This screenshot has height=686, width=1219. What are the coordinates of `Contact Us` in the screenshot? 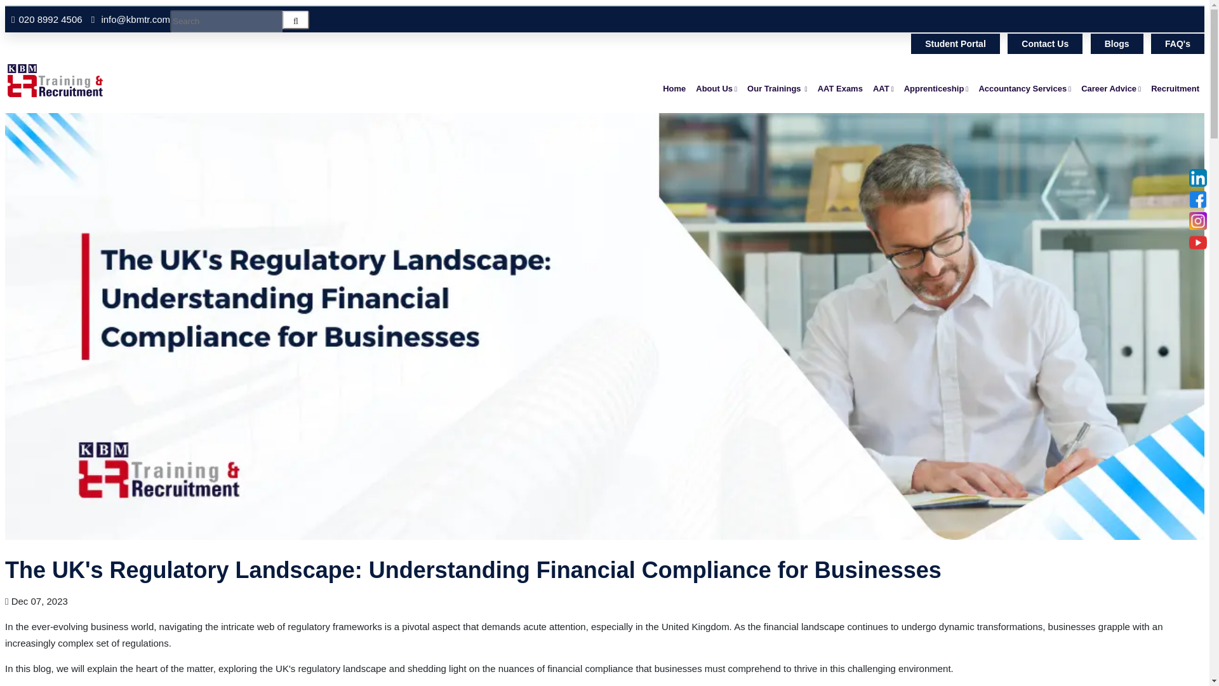 It's located at (1045, 43).